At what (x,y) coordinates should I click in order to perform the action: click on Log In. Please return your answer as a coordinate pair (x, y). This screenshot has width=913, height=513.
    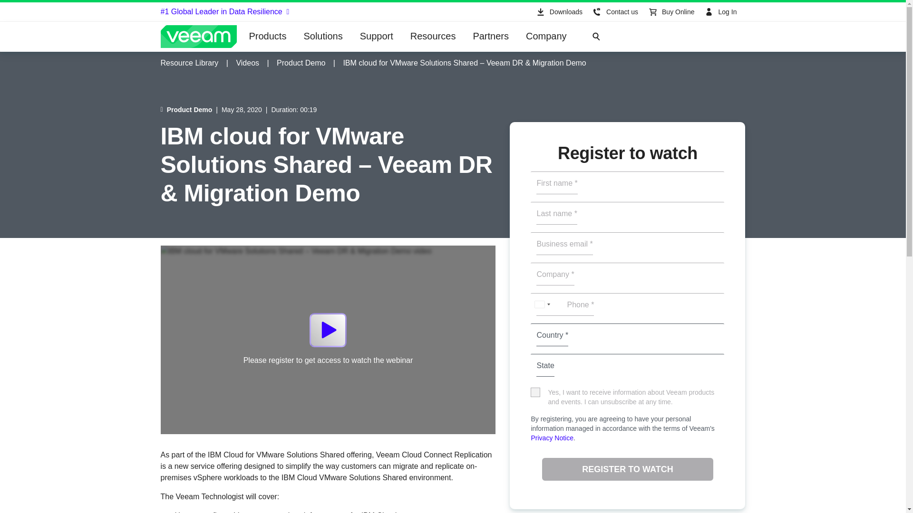
    Looking at the image, I should click on (722, 12).